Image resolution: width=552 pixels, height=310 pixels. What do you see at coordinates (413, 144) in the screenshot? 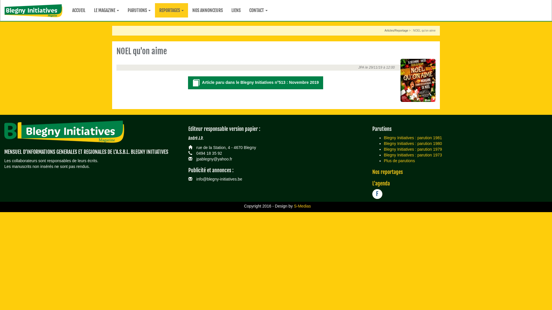
I see `Blegny Initiatives : parution 1980` at bounding box center [413, 144].